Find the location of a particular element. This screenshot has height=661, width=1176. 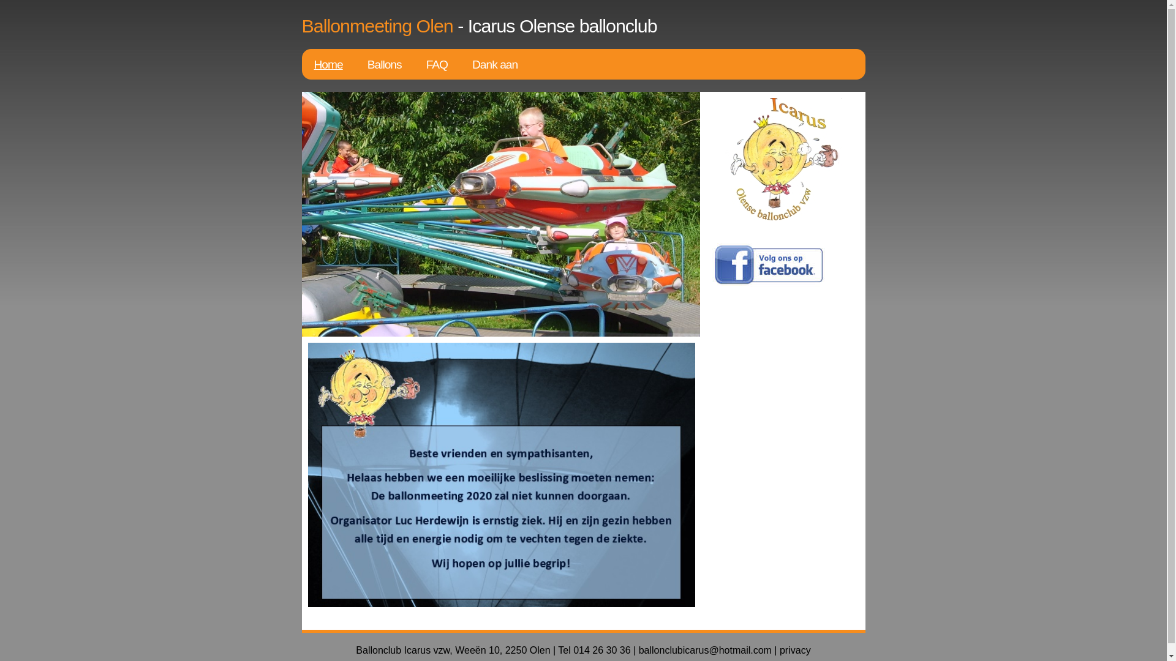

Ballons is located at coordinates (385, 64).